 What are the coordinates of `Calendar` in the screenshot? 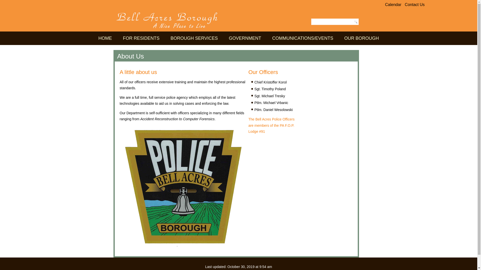 It's located at (393, 4).